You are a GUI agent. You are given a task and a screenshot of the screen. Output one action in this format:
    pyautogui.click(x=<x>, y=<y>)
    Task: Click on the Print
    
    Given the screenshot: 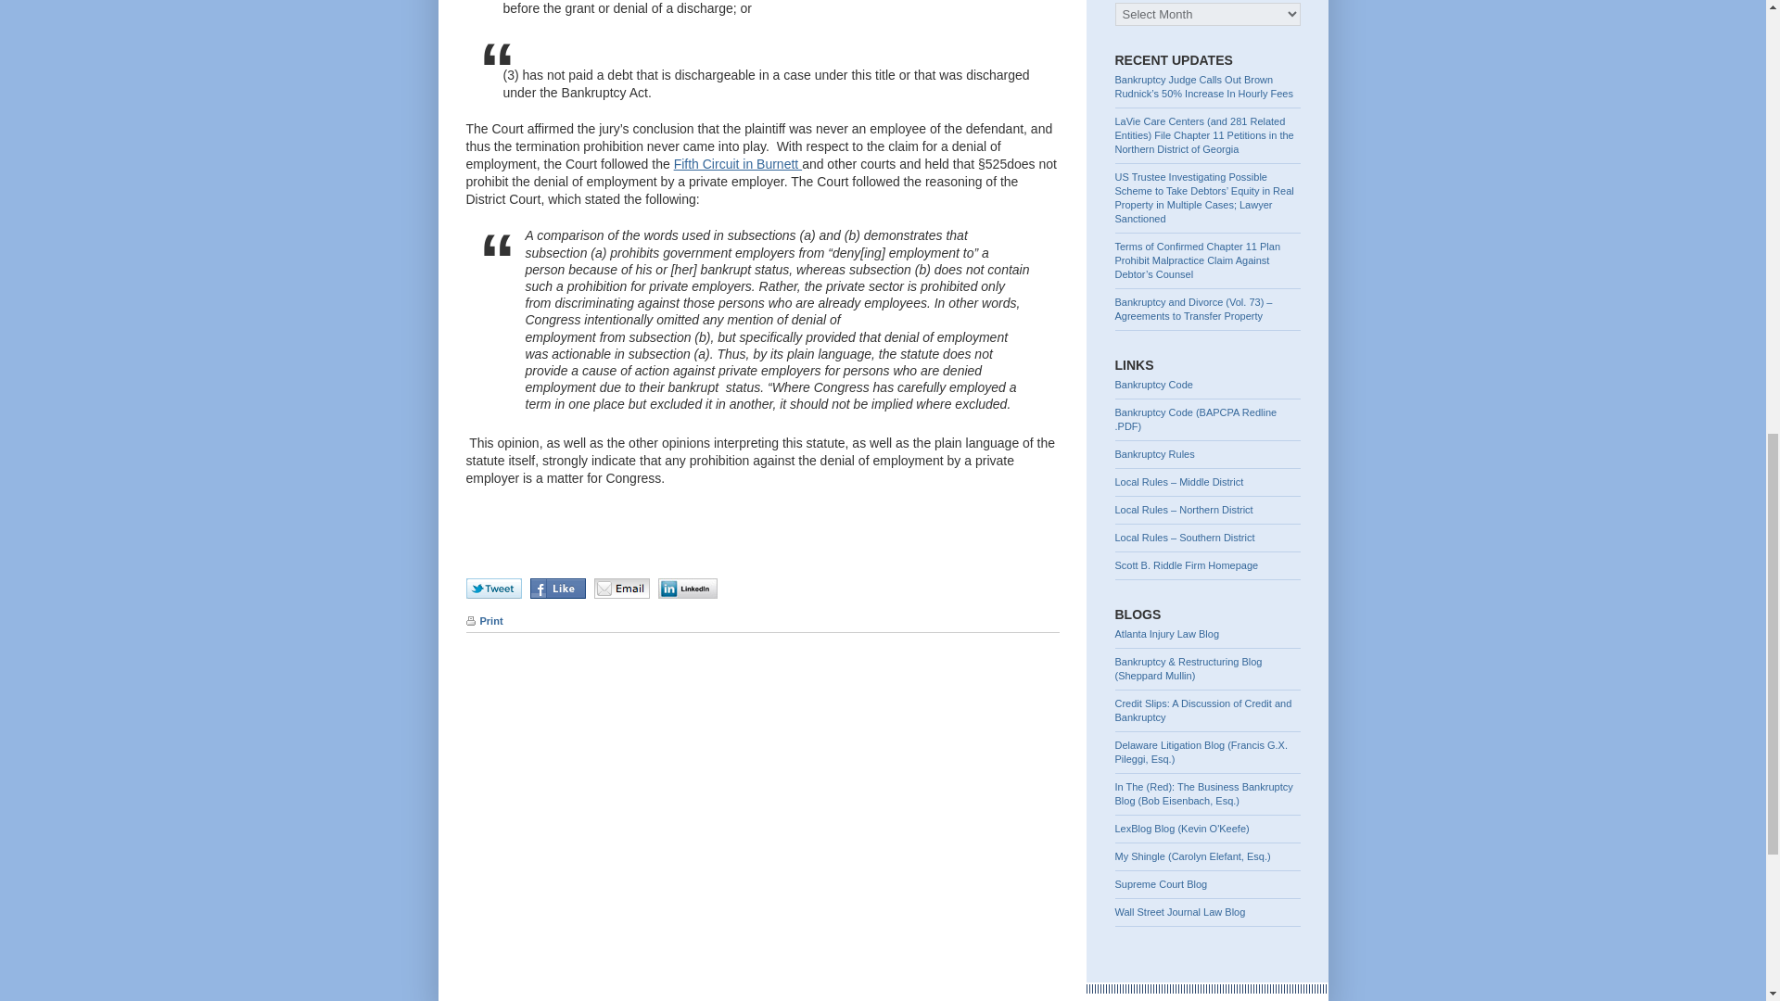 What is the action you would take?
    pyautogui.click(x=483, y=621)
    